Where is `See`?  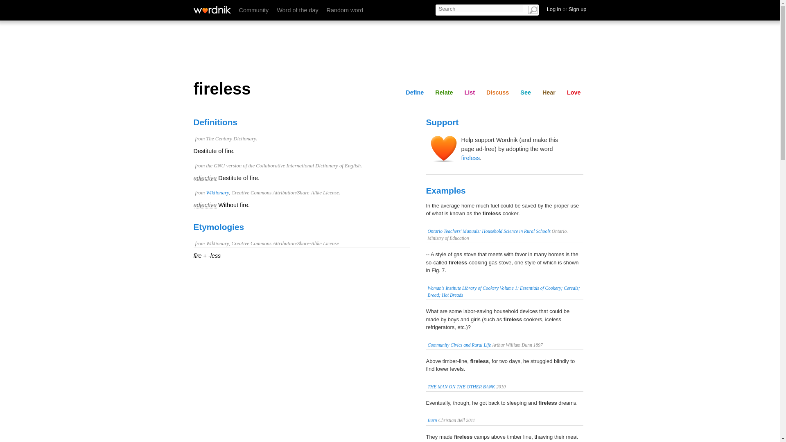 See is located at coordinates (549, 9).